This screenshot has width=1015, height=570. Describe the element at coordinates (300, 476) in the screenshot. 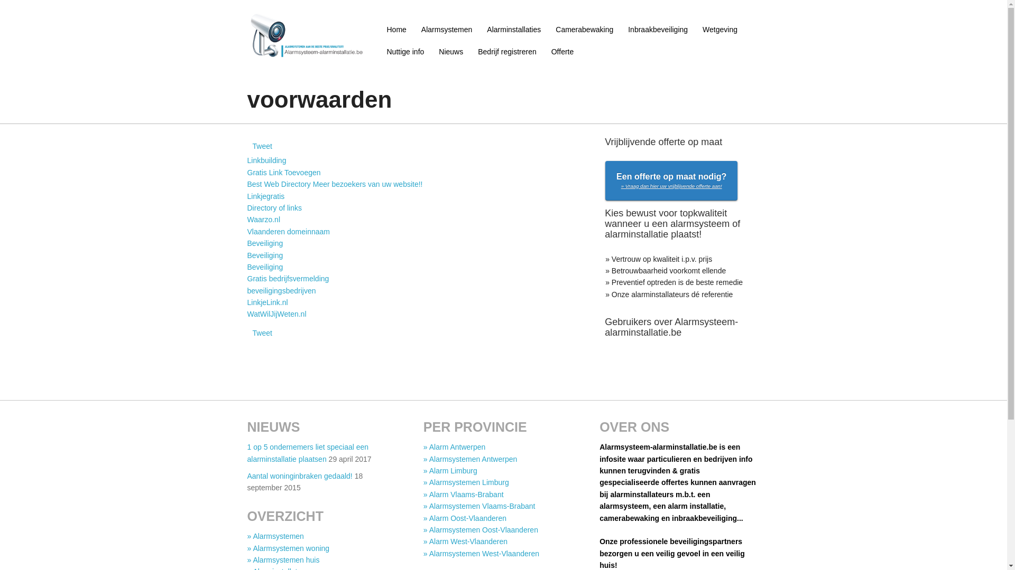

I see `Aantal woninginbraken gedaald!` at that location.